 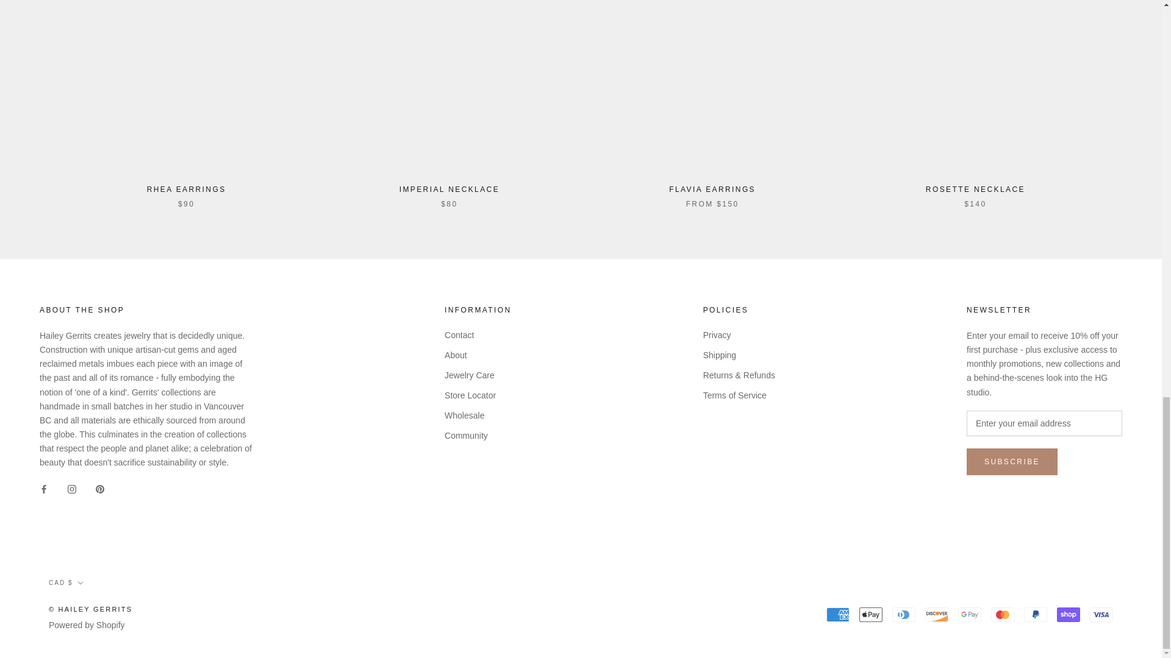 What do you see at coordinates (838, 614) in the screenshot?
I see `American Express` at bounding box center [838, 614].